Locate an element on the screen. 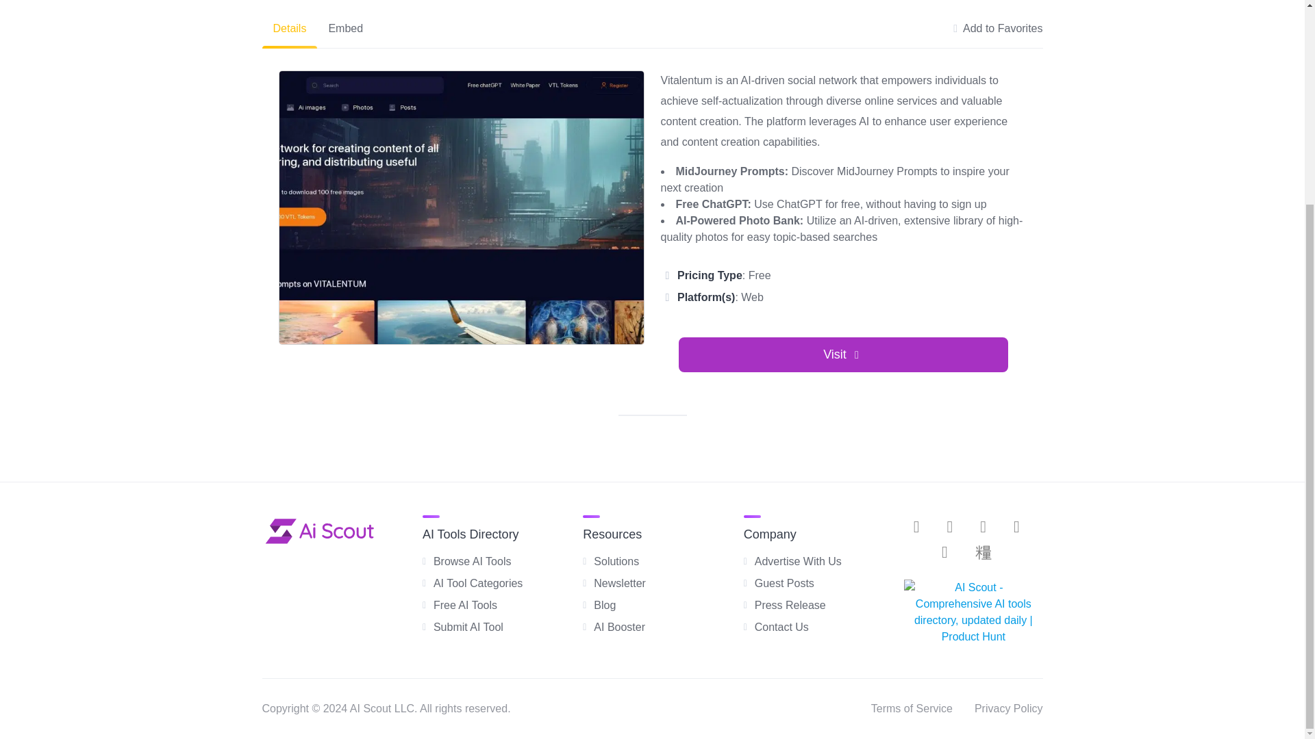  Blog is located at coordinates (604, 605).